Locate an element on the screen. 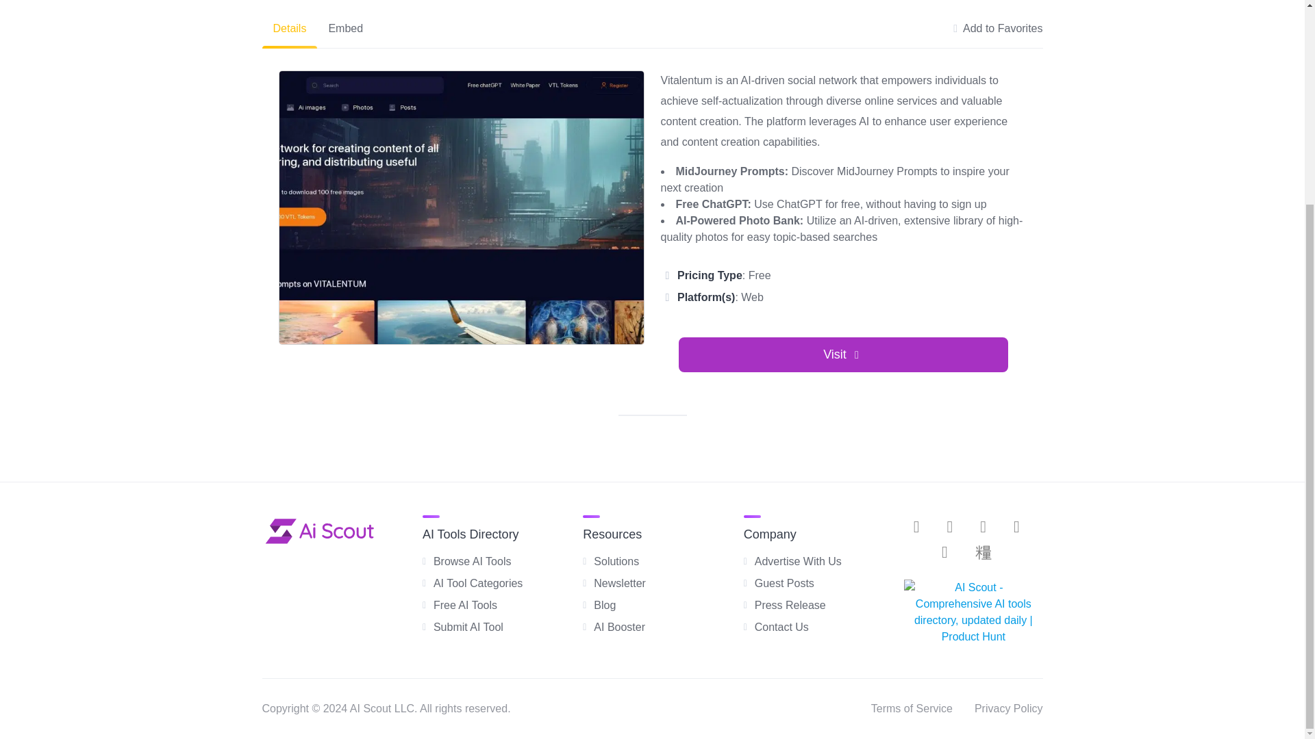  Blog is located at coordinates (604, 605).